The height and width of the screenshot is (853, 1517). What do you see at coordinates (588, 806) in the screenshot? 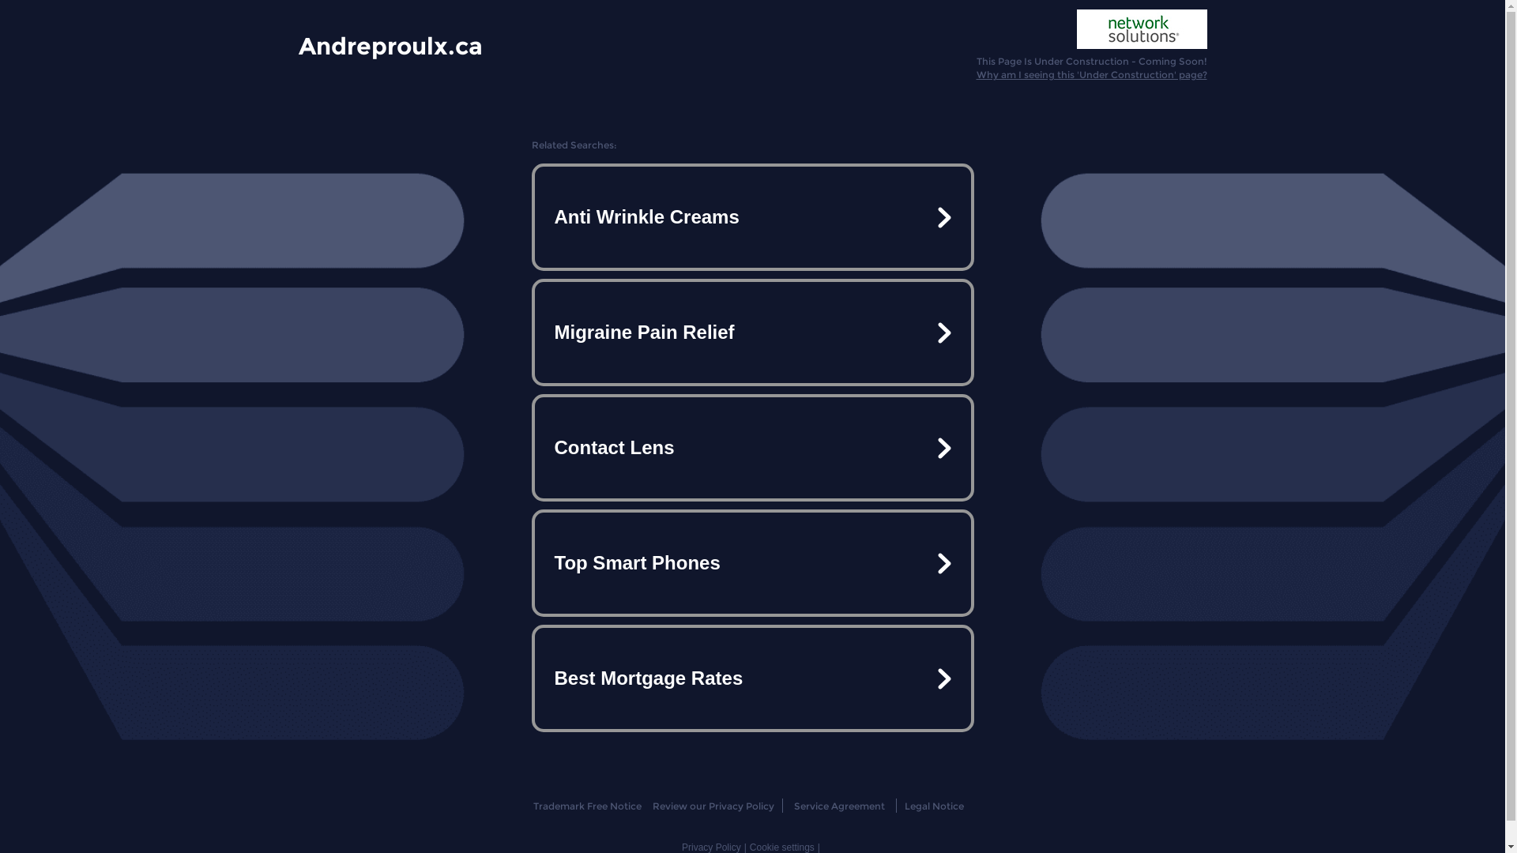
I see `Trademark Free Notice` at bounding box center [588, 806].